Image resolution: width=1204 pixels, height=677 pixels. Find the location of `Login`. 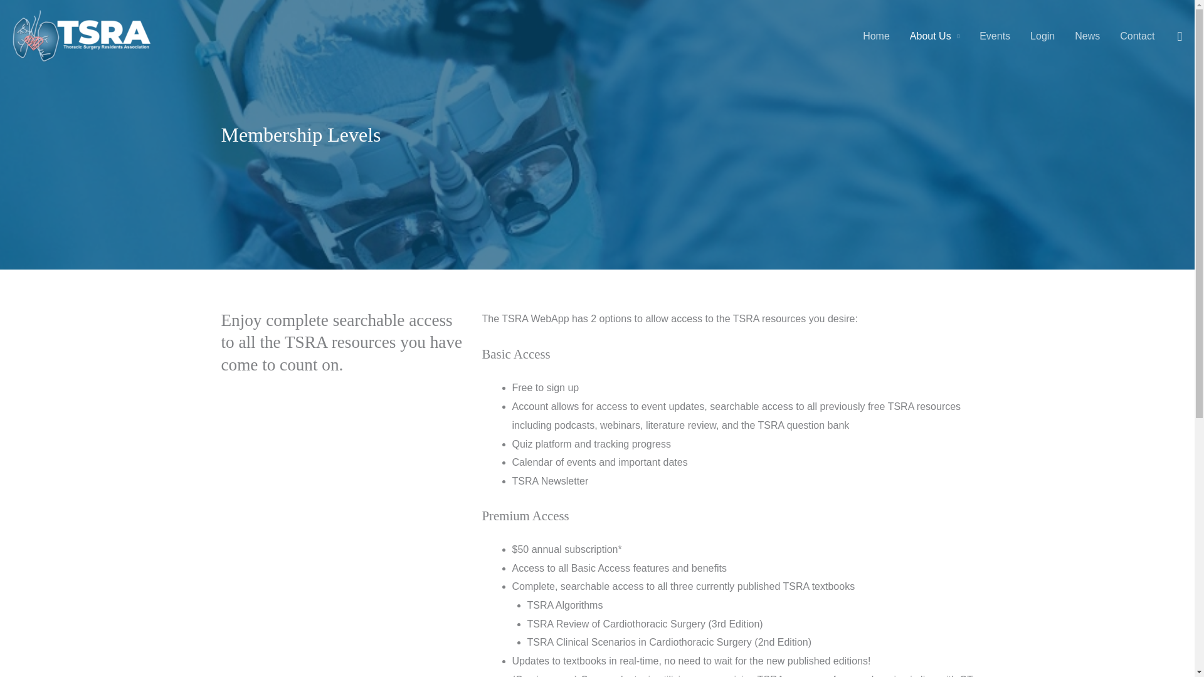

Login is located at coordinates (1042, 35).